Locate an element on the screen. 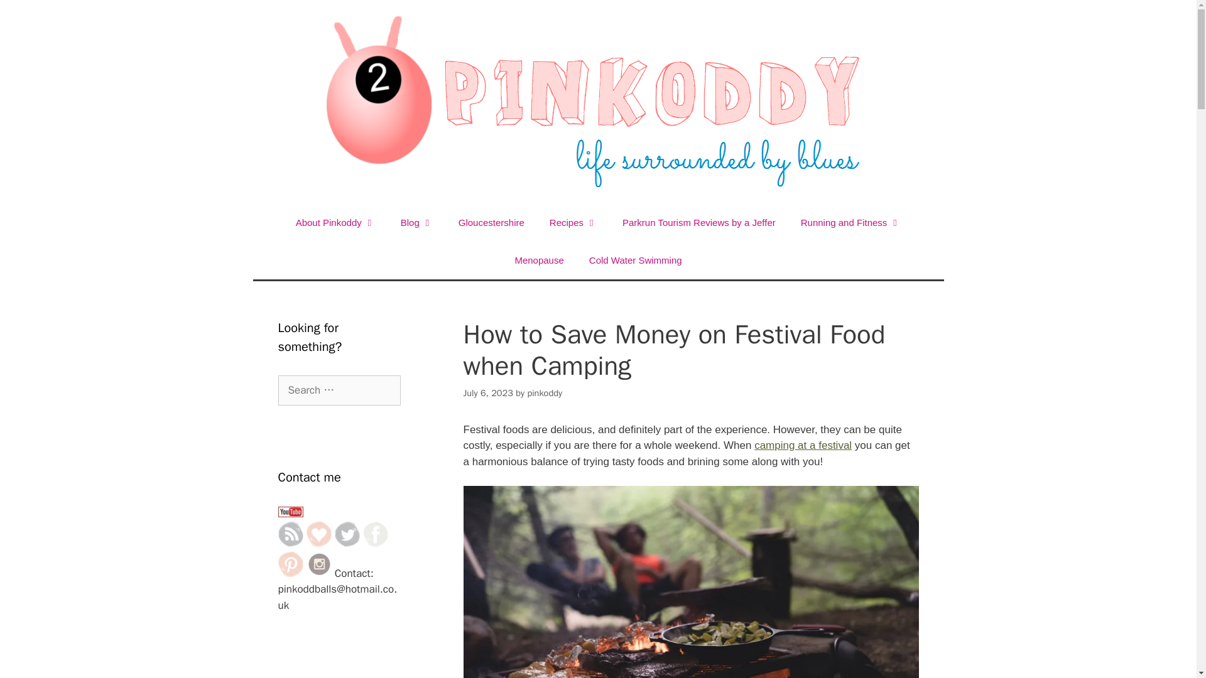 This screenshot has width=1206, height=678. camping at a festival is located at coordinates (803, 445).